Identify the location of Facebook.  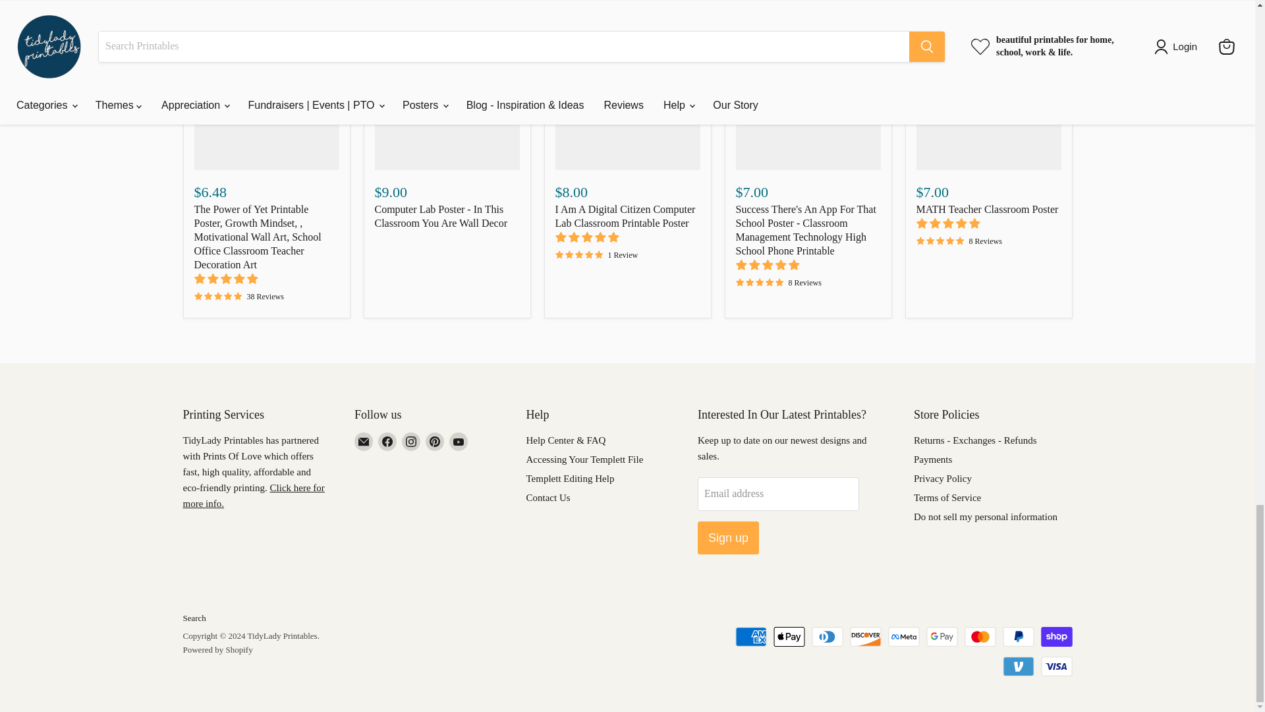
(387, 441).